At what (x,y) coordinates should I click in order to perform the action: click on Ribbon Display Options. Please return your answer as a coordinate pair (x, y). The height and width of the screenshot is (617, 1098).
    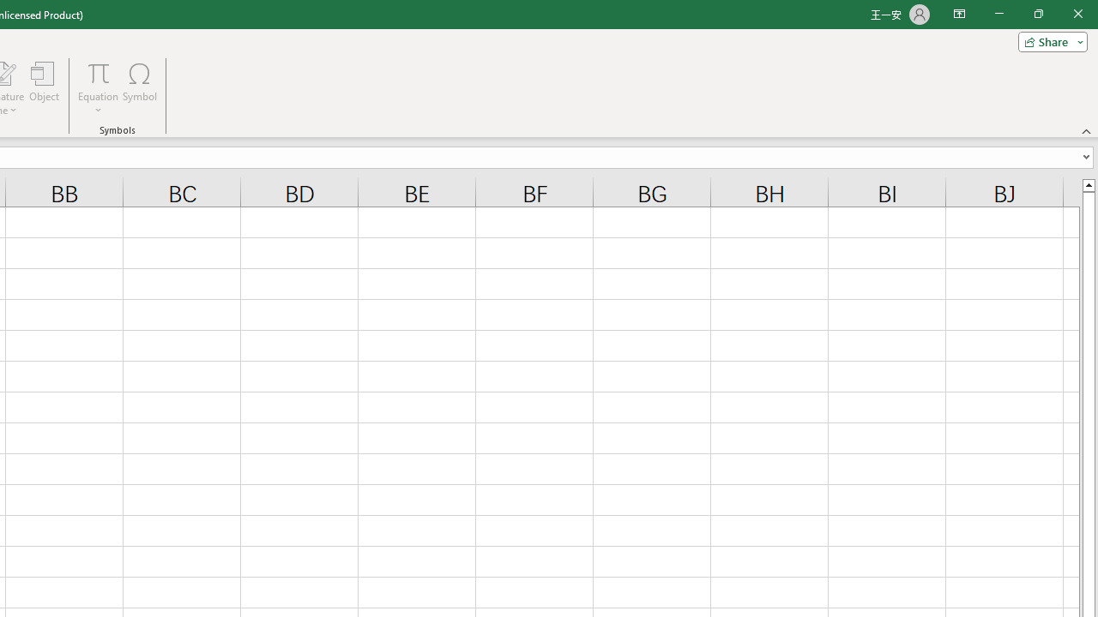
    Looking at the image, I should click on (959, 14).